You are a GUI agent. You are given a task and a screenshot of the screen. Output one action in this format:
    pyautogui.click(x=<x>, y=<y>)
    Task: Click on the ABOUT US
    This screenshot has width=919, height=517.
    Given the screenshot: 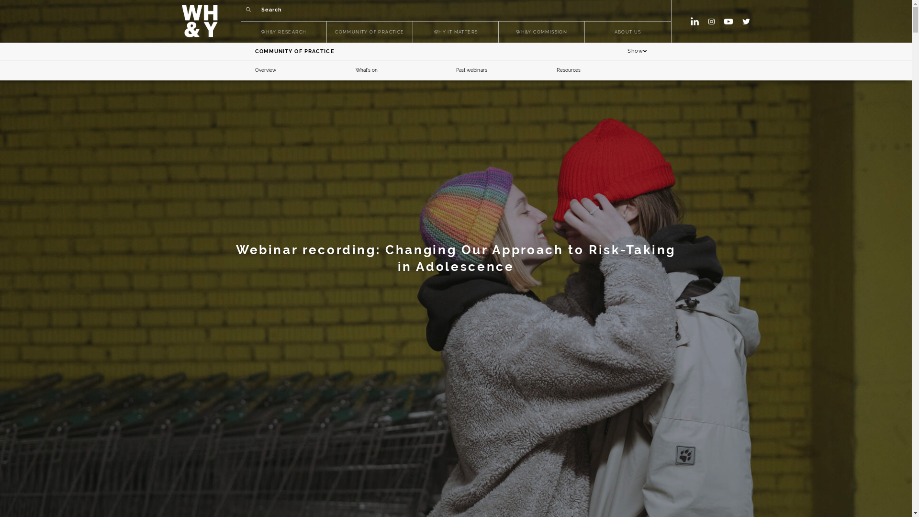 What is the action you would take?
    pyautogui.click(x=628, y=33)
    